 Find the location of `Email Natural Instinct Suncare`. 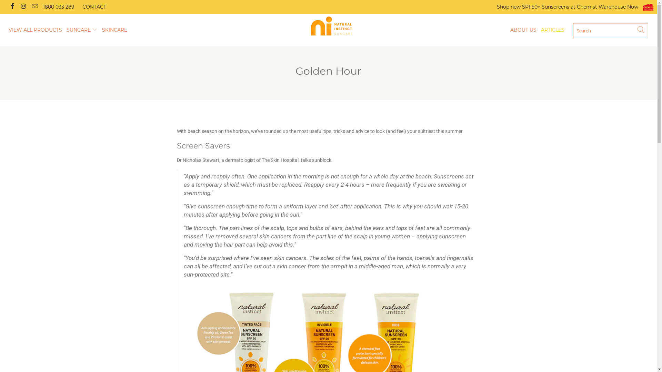

Email Natural Instinct Suncare is located at coordinates (34, 7).